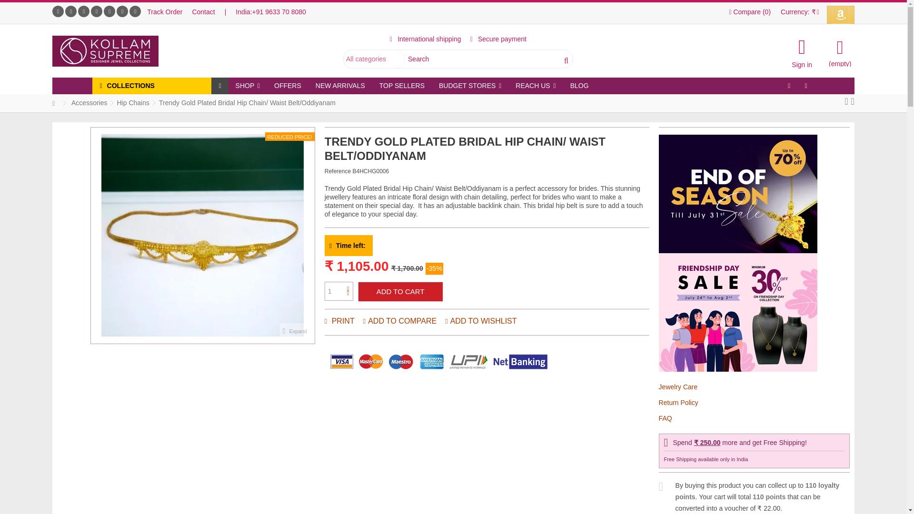 The width and height of the screenshot is (914, 514). I want to click on 1, so click(338, 291).